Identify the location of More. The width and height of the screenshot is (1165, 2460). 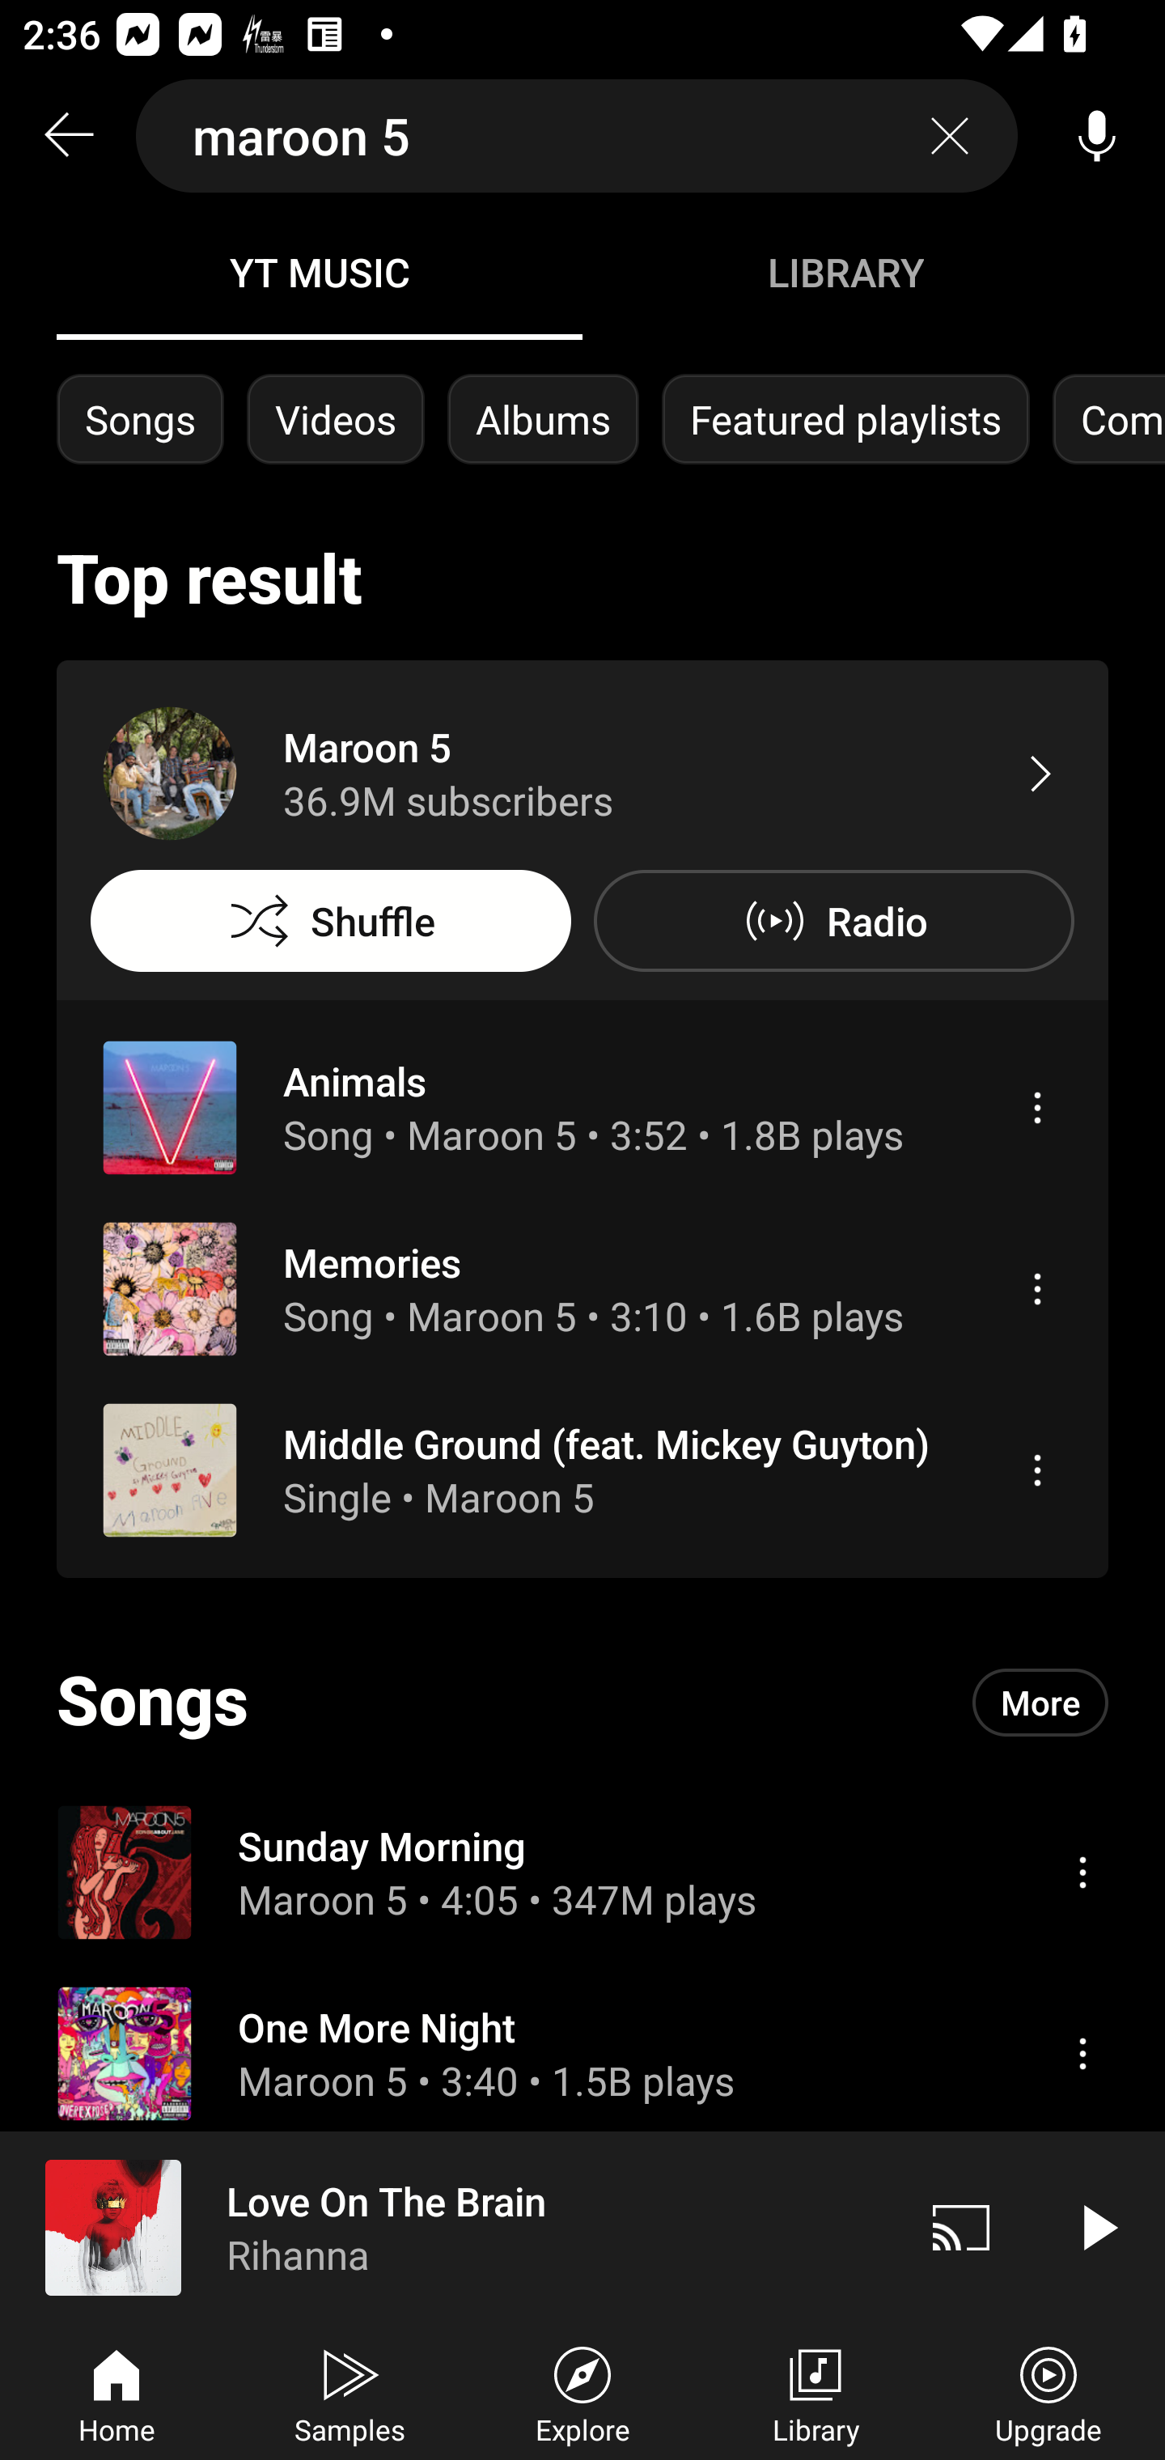
(1040, 1703).